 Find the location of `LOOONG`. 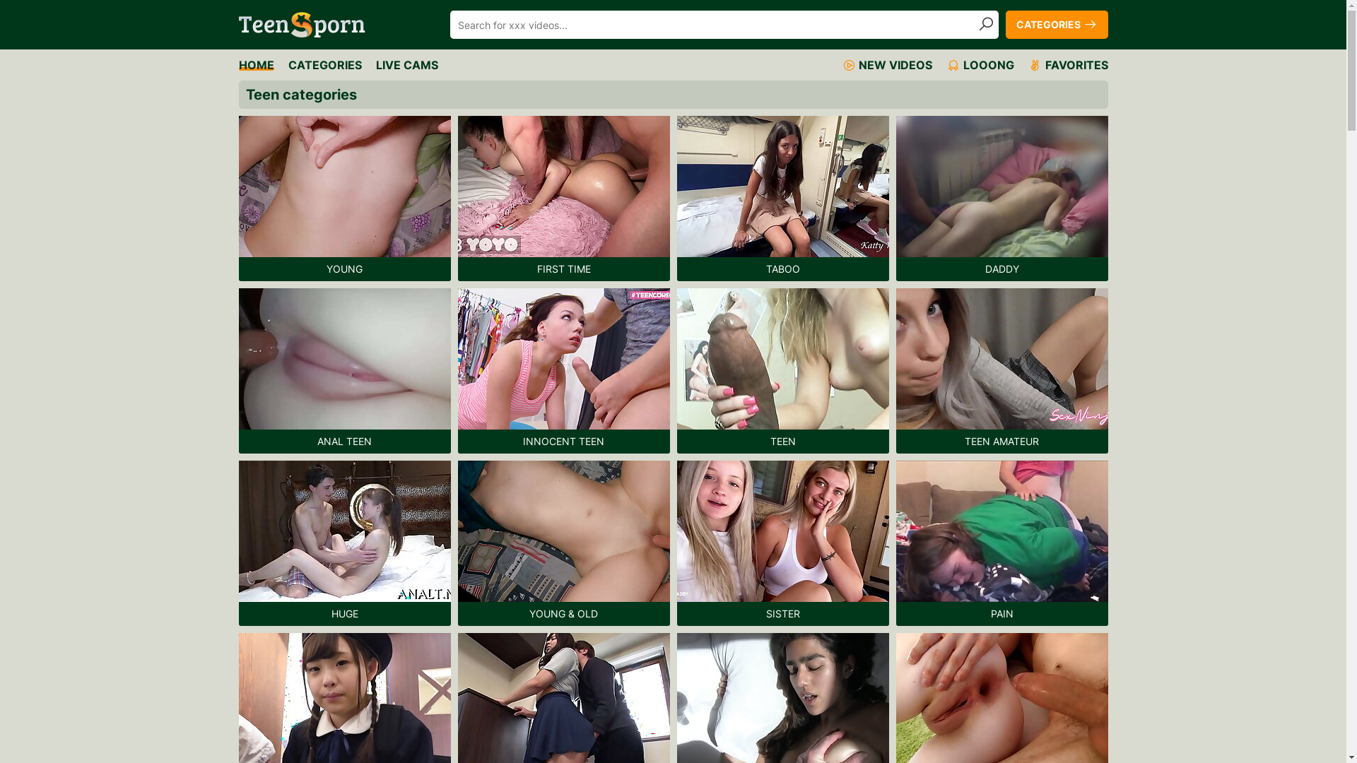

LOOONG is located at coordinates (980, 65).